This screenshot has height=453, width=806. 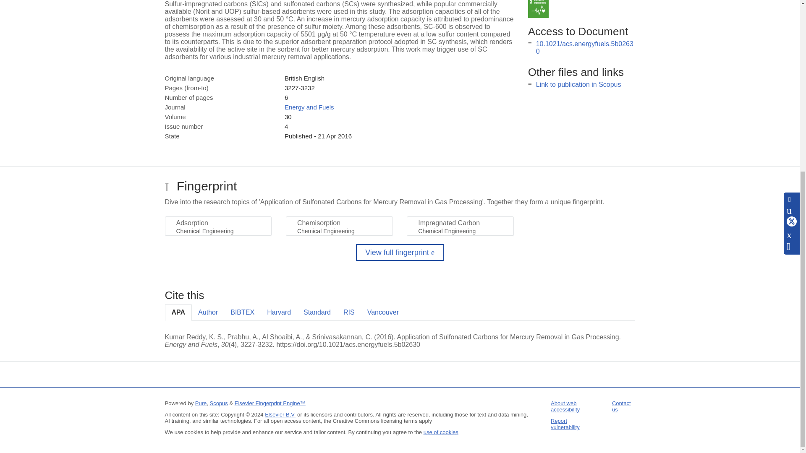 What do you see at coordinates (565, 424) in the screenshot?
I see `Report vulnerability` at bounding box center [565, 424].